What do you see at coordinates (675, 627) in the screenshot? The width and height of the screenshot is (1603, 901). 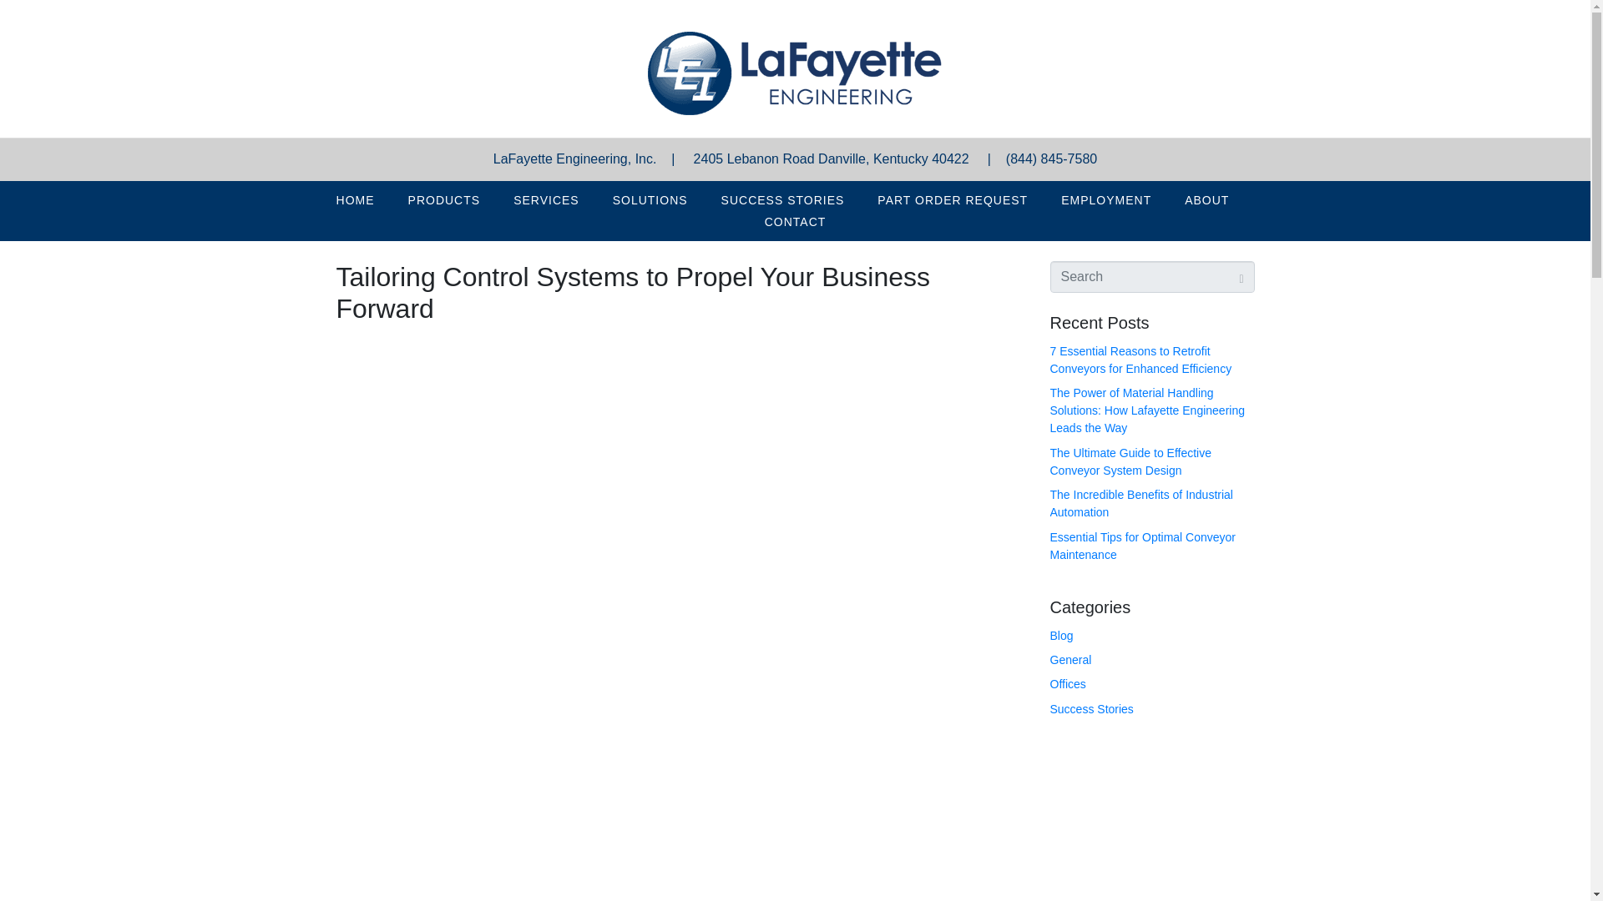 I see `Tailoring Control Systems to Propel Your Business Forward` at bounding box center [675, 627].